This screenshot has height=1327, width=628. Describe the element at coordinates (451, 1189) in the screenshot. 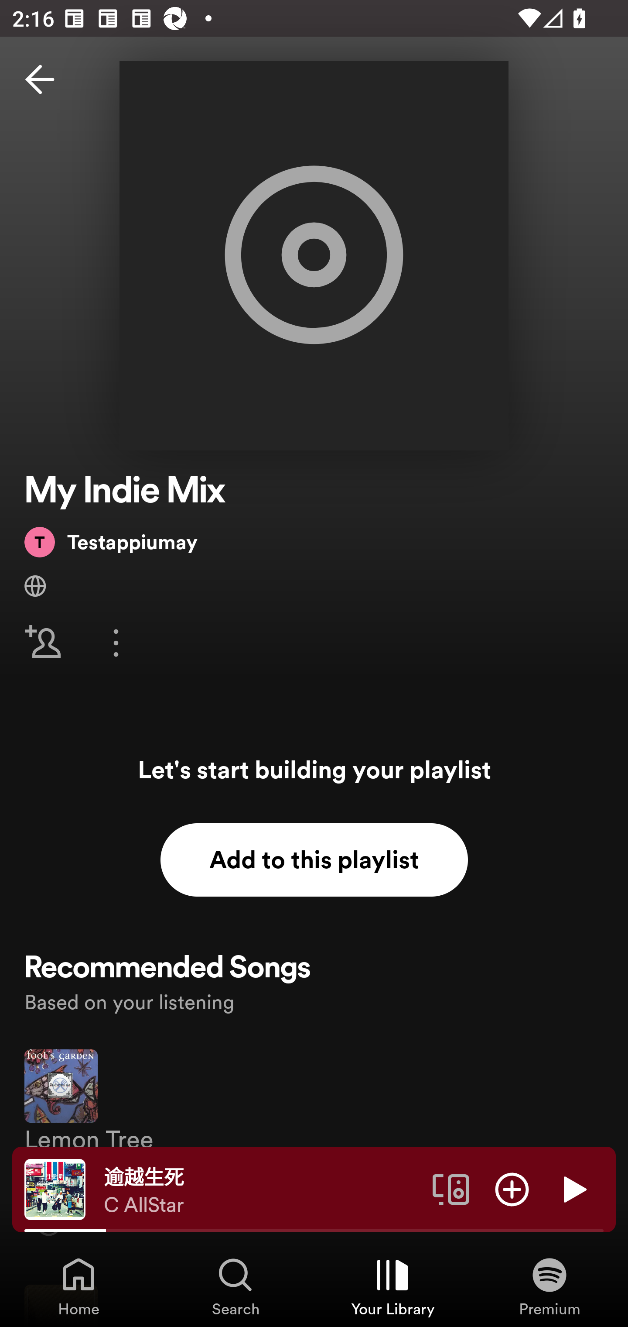

I see `Connect to a device. Opens the devices menu` at that location.